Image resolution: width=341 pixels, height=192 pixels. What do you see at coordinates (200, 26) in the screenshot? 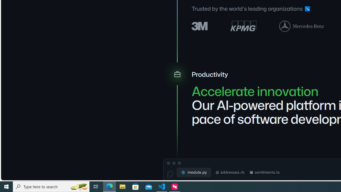
I see `3M logo` at bounding box center [200, 26].